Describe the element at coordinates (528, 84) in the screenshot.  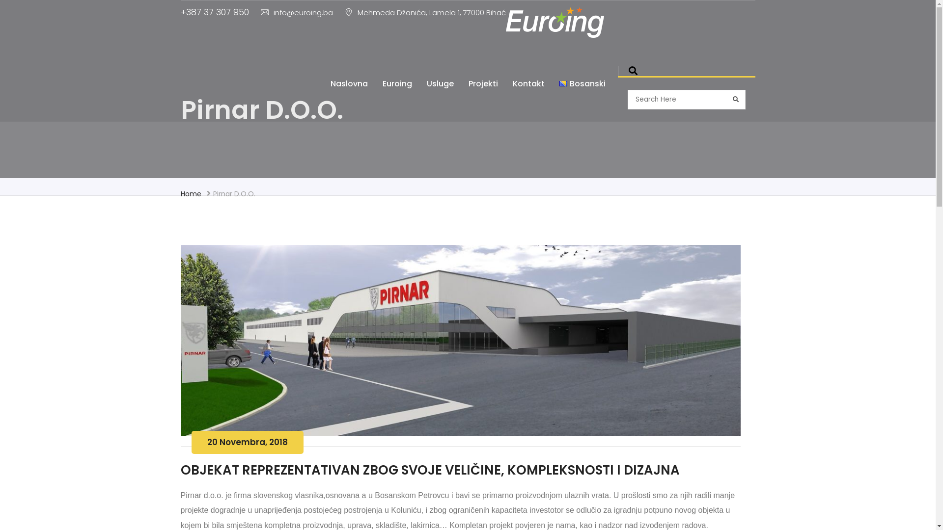
I see `Kontakt` at that location.